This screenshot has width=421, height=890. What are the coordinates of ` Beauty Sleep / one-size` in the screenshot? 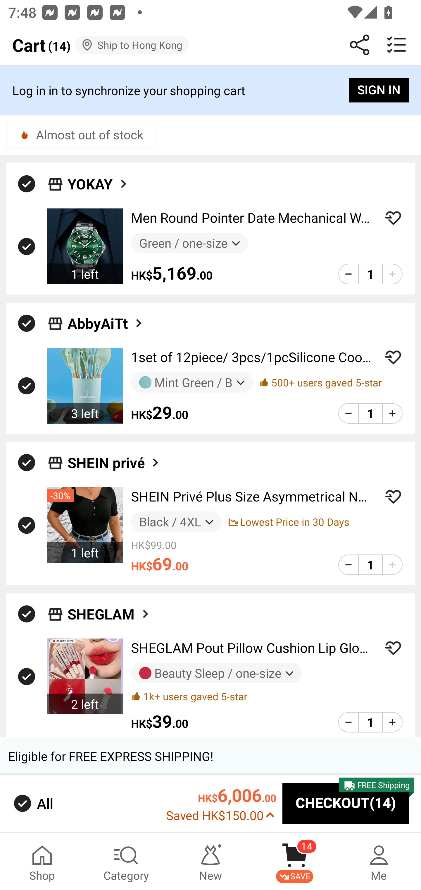 It's located at (216, 673).